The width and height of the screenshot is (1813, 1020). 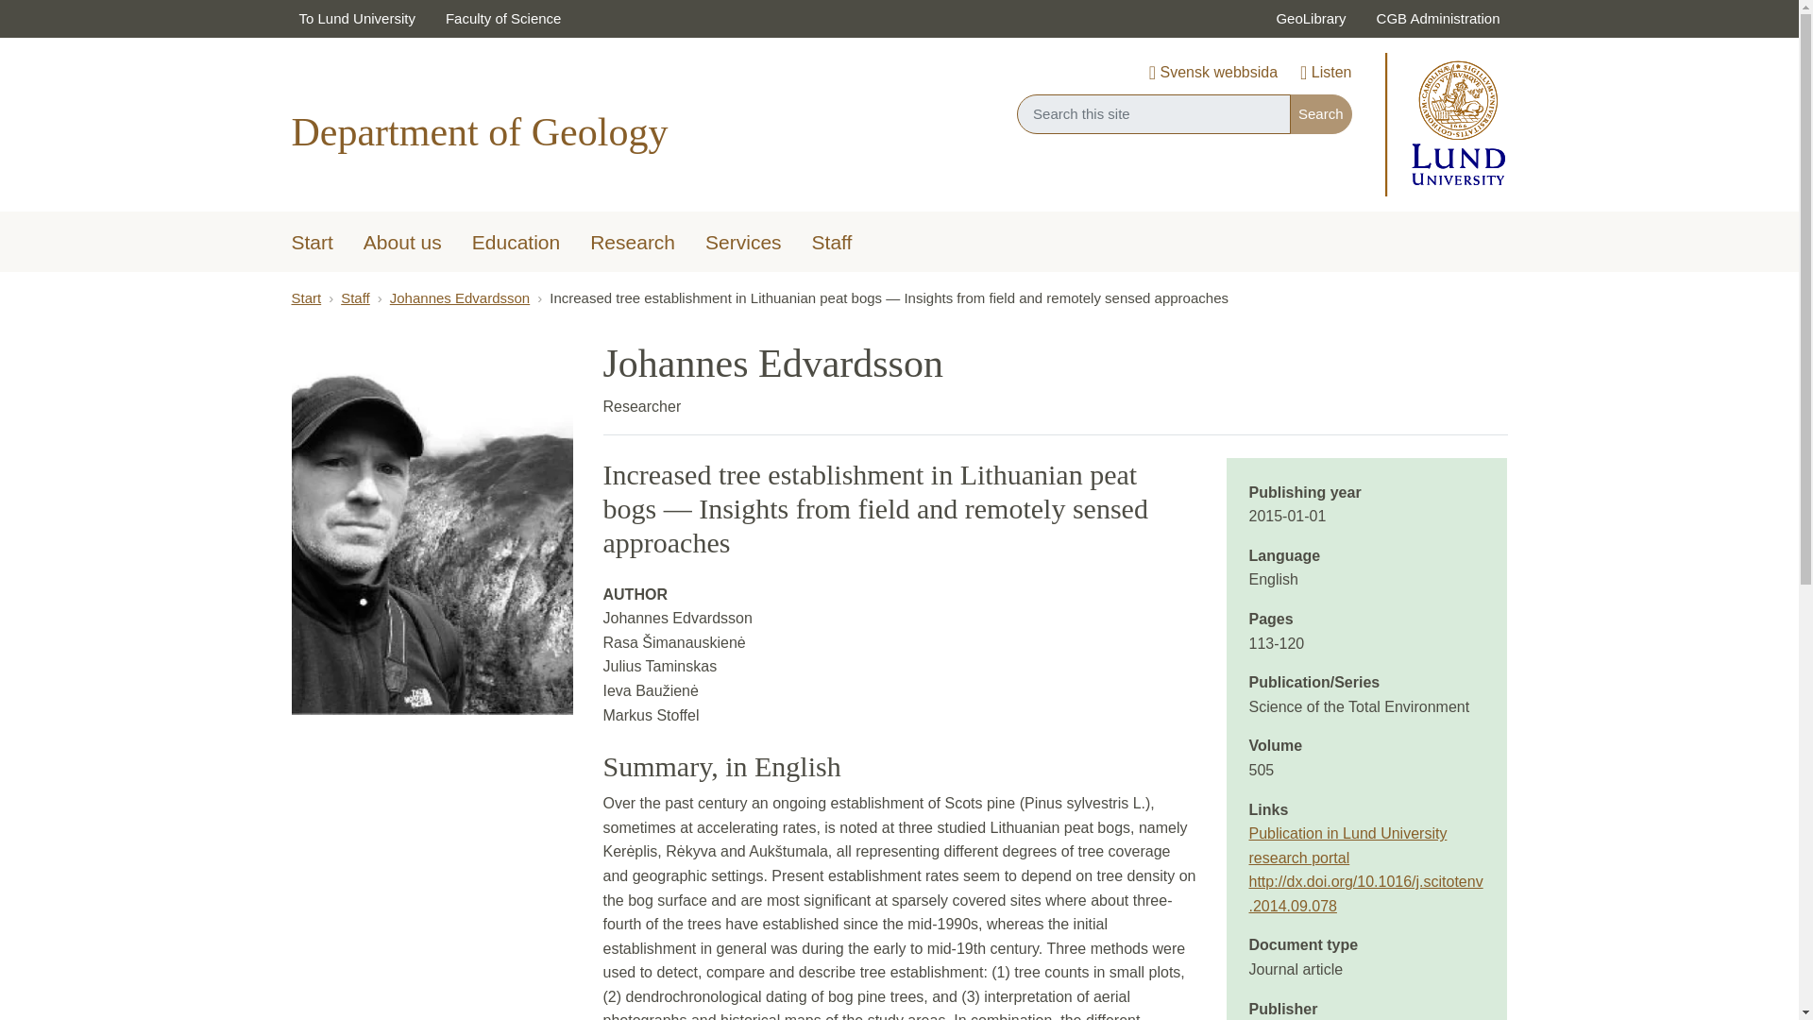 What do you see at coordinates (312, 244) in the screenshot?
I see `Start` at bounding box center [312, 244].